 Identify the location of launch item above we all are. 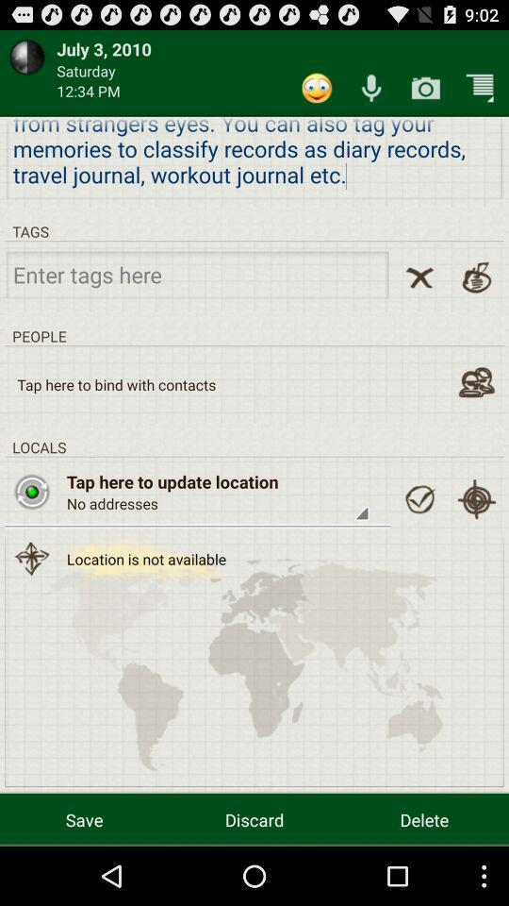
(317, 87).